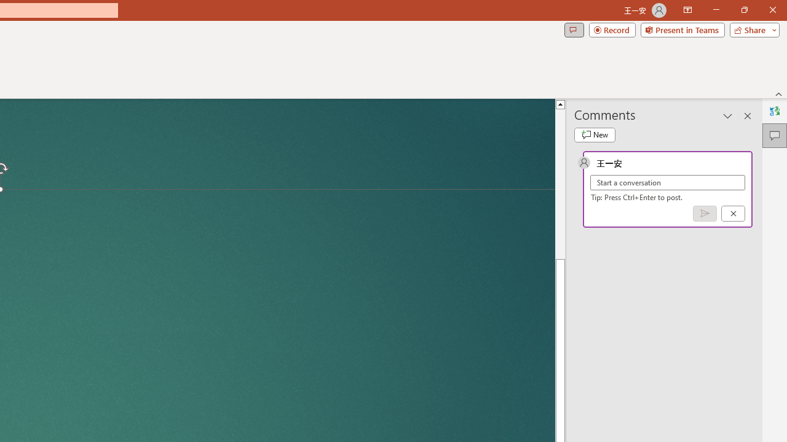 Image resolution: width=787 pixels, height=442 pixels. I want to click on Close pane, so click(748, 115).